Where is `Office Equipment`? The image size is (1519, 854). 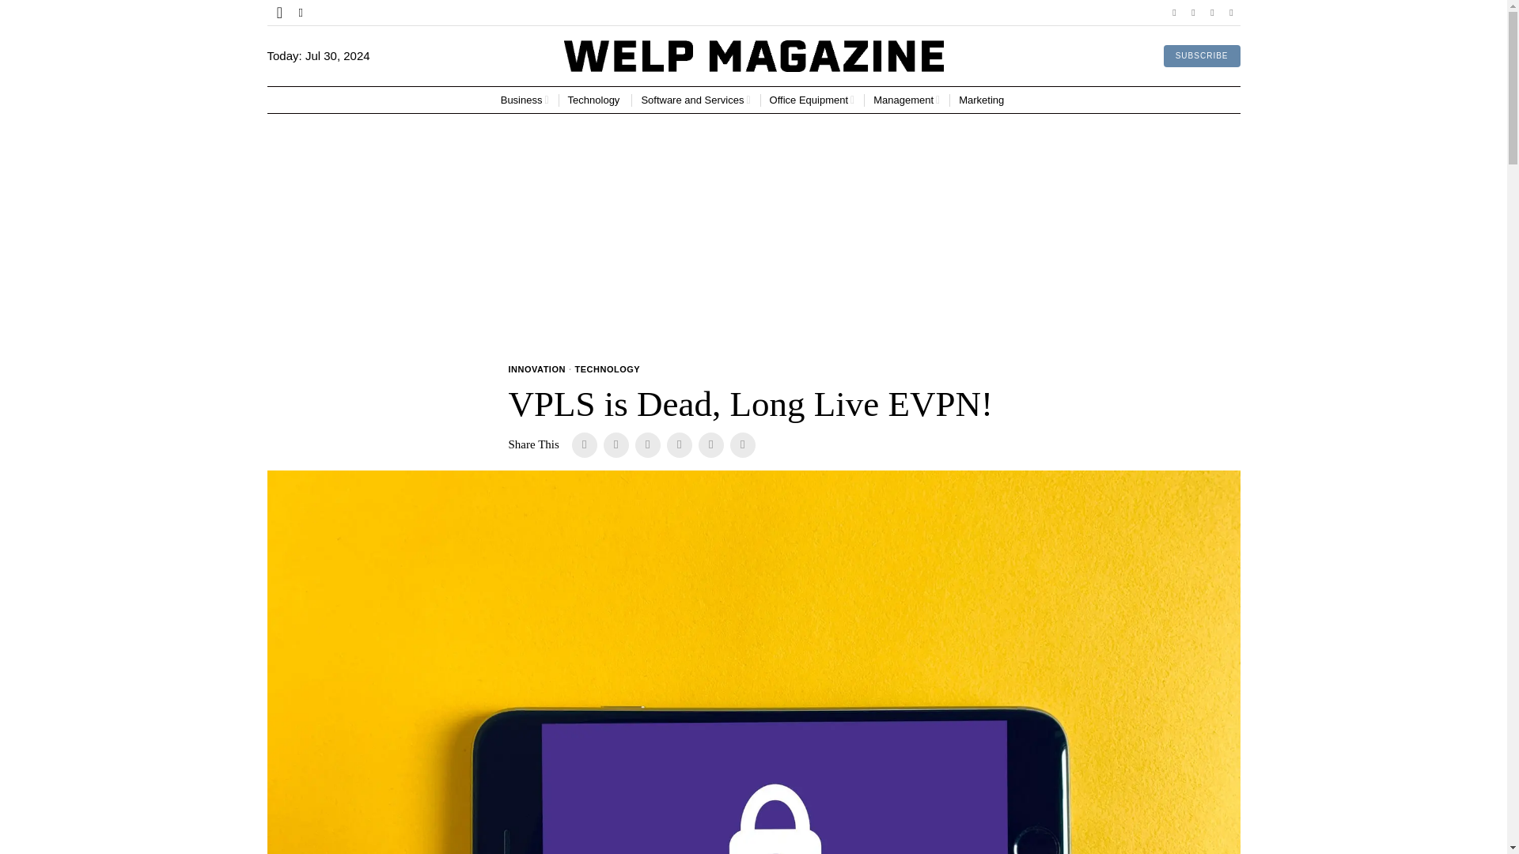 Office Equipment is located at coordinates (812, 100).